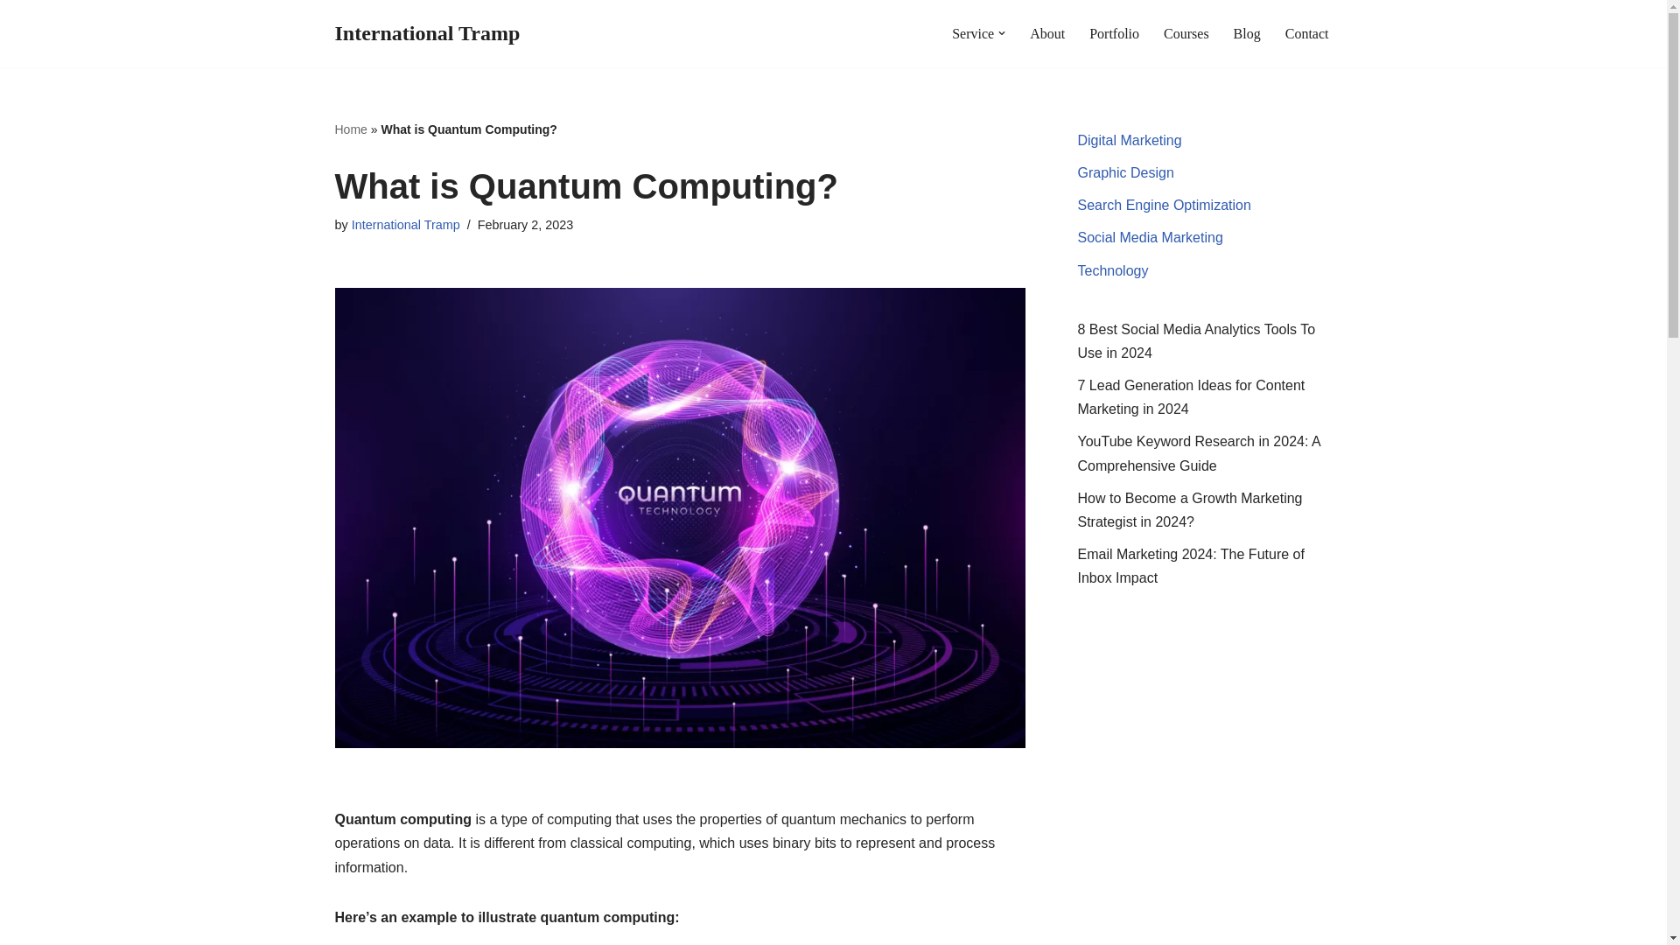 Image resolution: width=1680 pixels, height=945 pixels. I want to click on Graphic Design, so click(1126, 173).